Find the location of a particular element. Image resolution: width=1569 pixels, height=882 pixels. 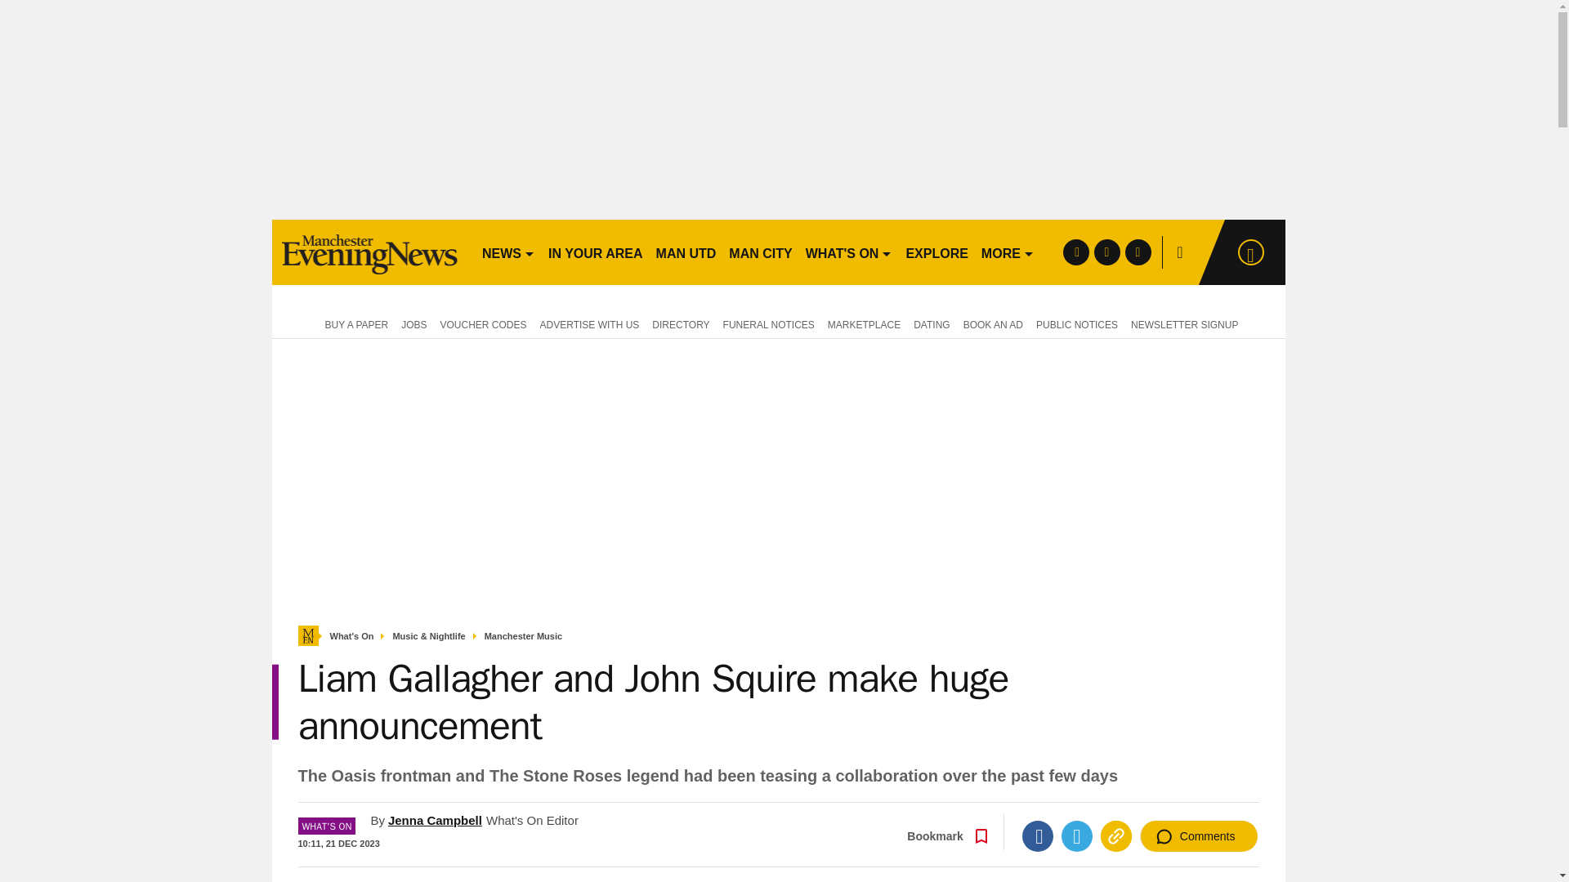

IN YOUR AREA is located at coordinates (595, 252).